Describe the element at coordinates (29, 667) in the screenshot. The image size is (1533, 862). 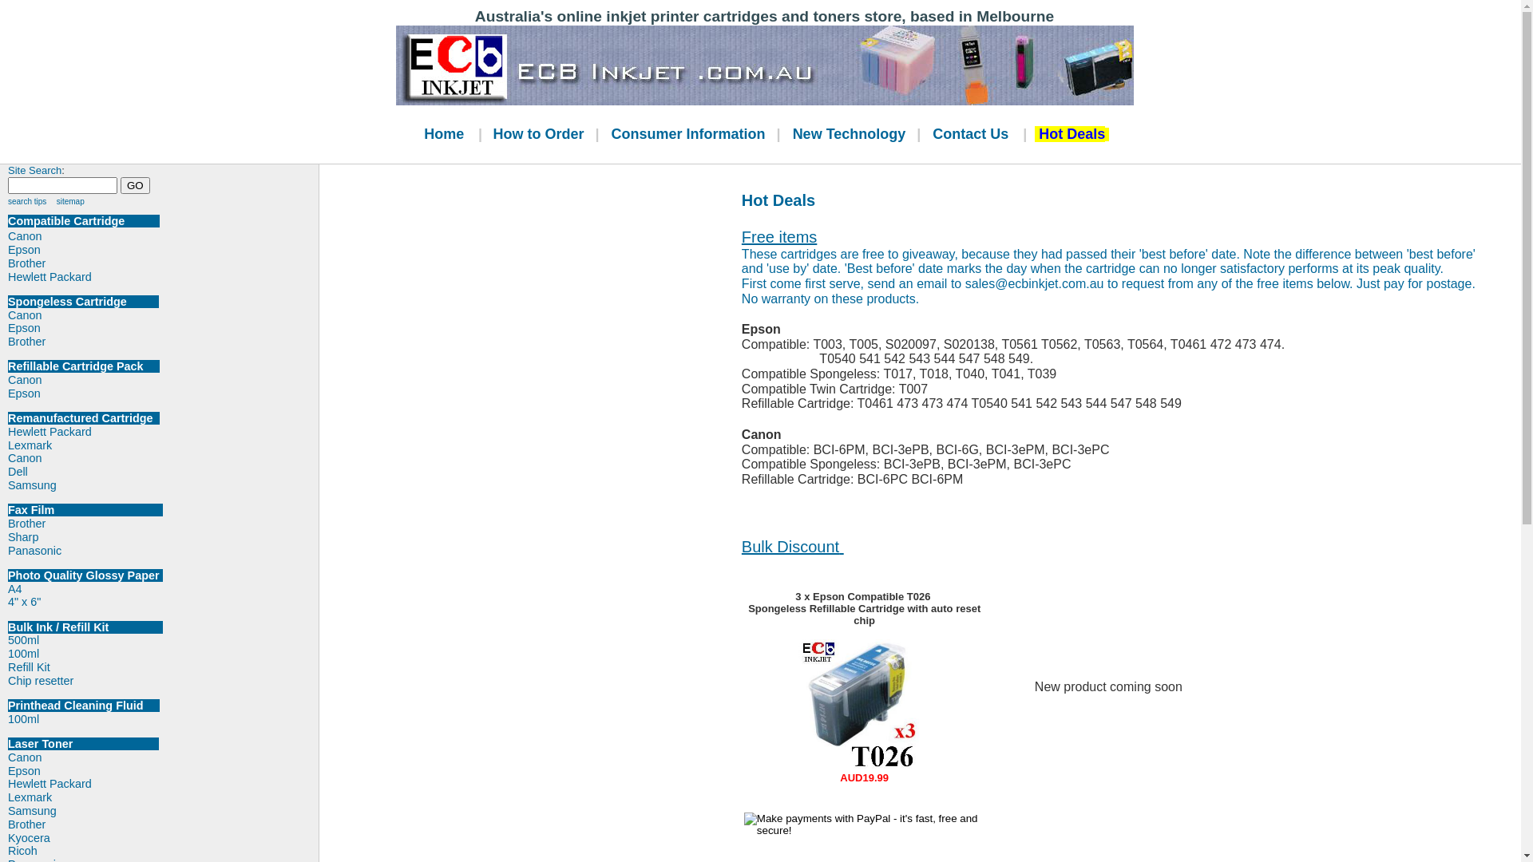
I see `Refill Kit` at that location.